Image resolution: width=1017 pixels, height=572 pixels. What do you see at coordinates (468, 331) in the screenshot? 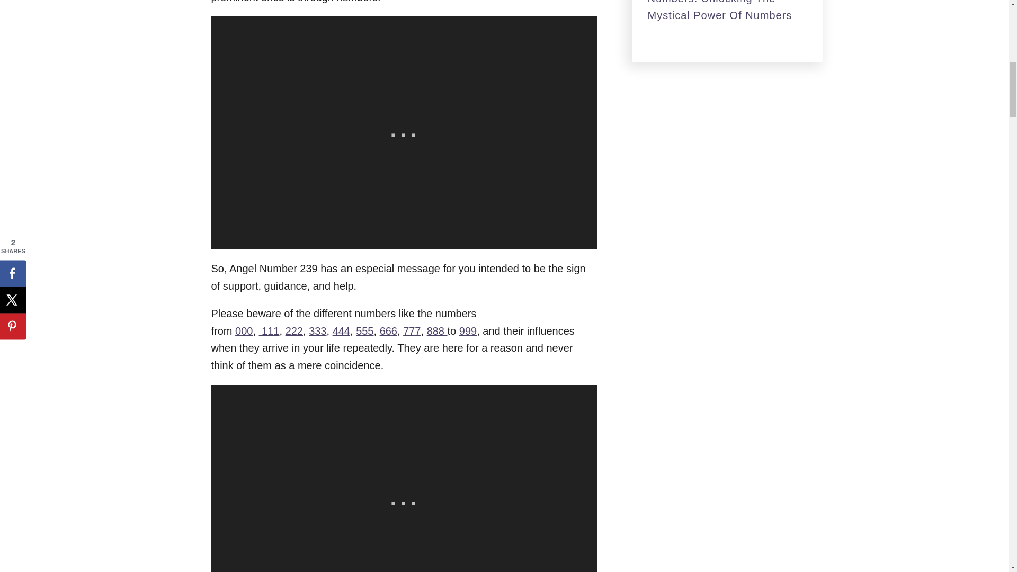
I see `999` at bounding box center [468, 331].